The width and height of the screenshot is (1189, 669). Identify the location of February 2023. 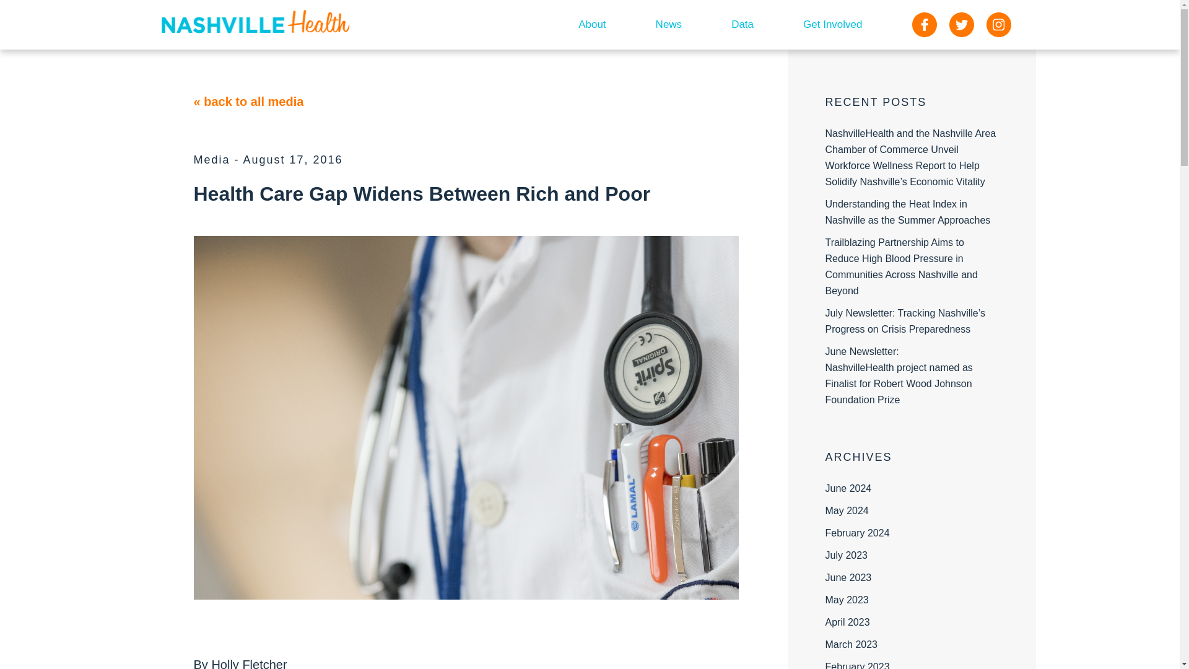
(857, 665).